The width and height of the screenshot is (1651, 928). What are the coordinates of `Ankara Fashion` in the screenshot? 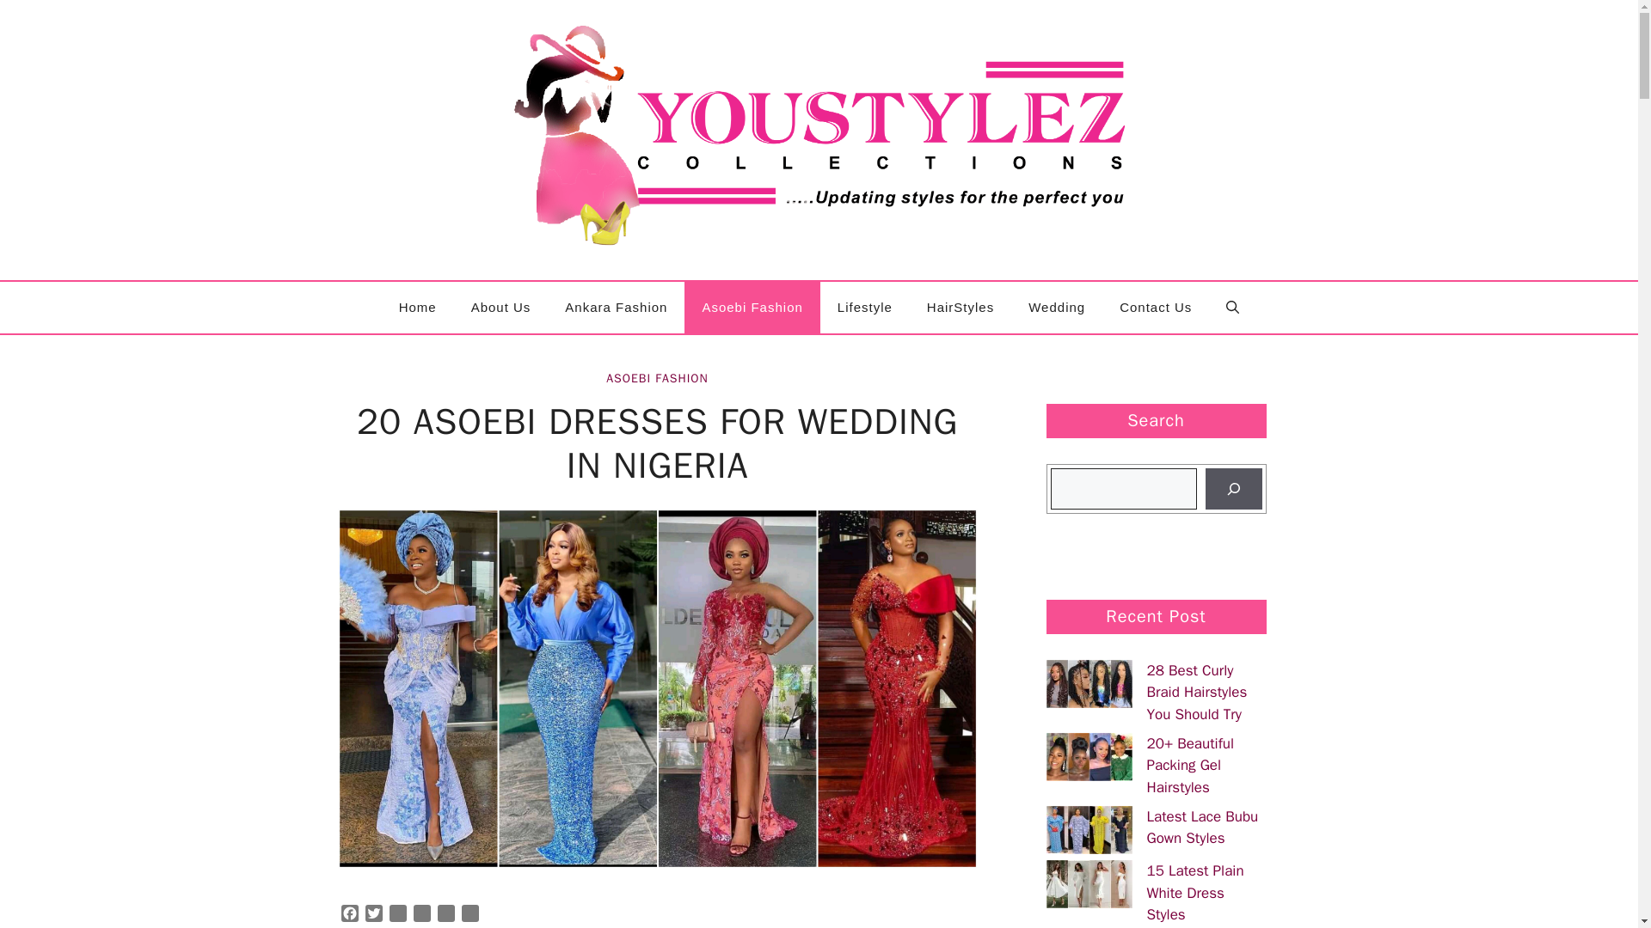 It's located at (616, 308).